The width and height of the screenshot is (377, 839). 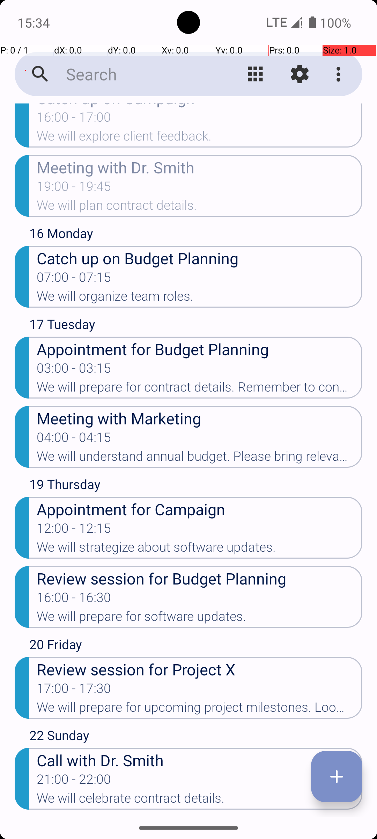 I want to click on We will plan contract details., so click(x=200, y=207).